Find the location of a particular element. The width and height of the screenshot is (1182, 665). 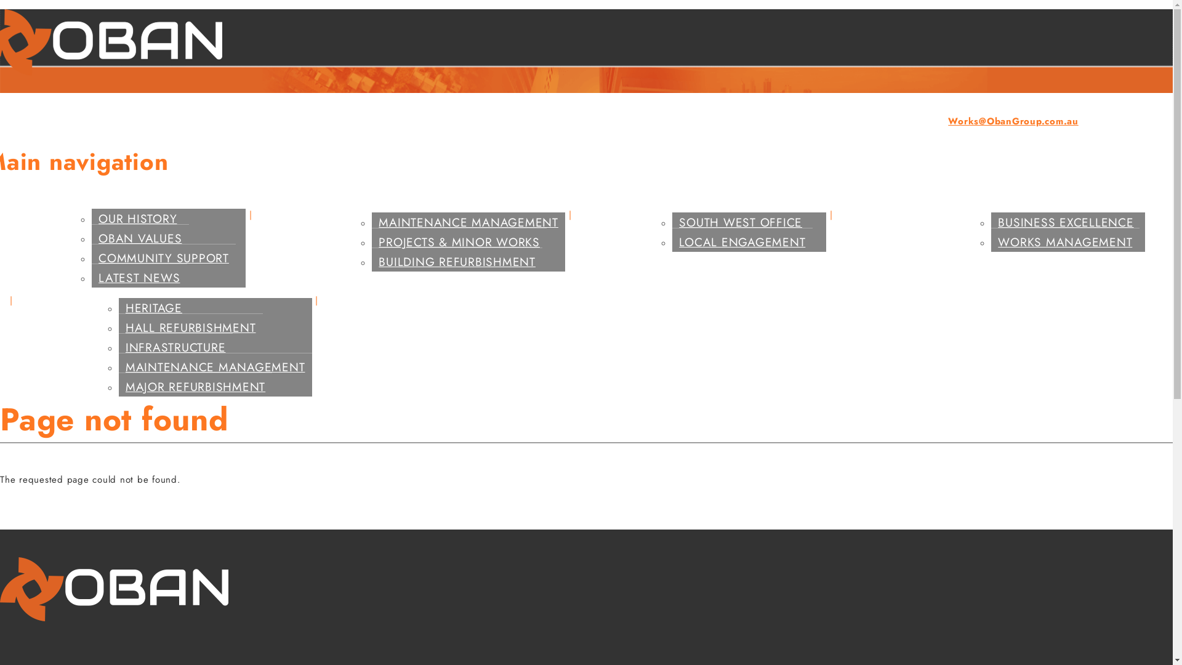

PROJECTS & MINOR WORKS is located at coordinates (459, 241).